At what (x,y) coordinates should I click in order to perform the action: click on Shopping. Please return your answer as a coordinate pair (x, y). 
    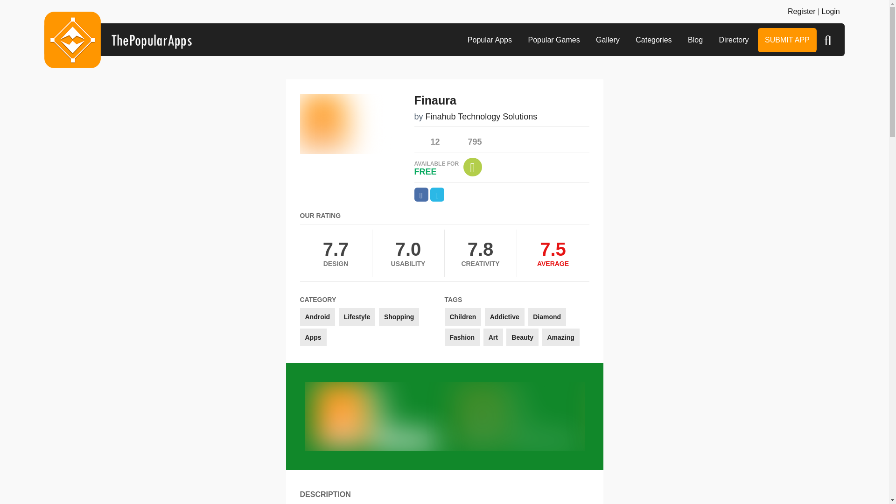
    Looking at the image, I should click on (399, 316).